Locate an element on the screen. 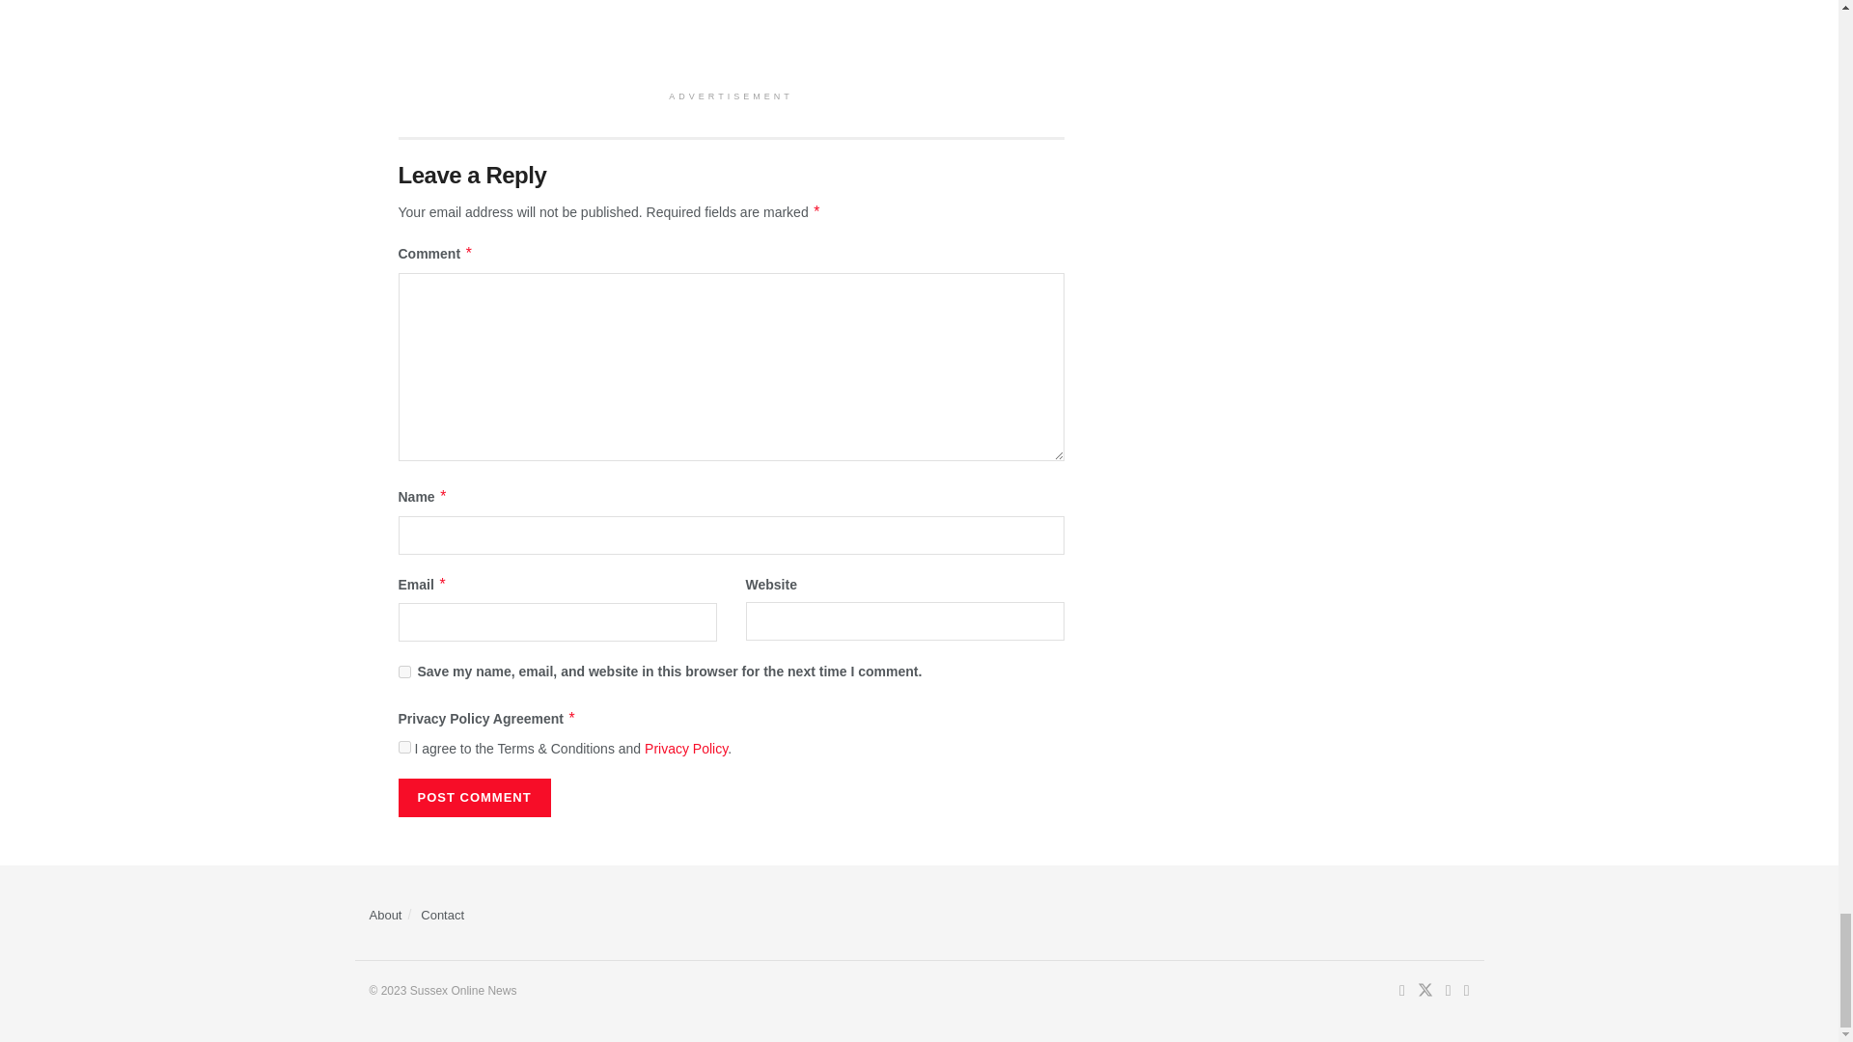 This screenshot has width=1853, height=1042. Post Comment is located at coordinates (474, 797).